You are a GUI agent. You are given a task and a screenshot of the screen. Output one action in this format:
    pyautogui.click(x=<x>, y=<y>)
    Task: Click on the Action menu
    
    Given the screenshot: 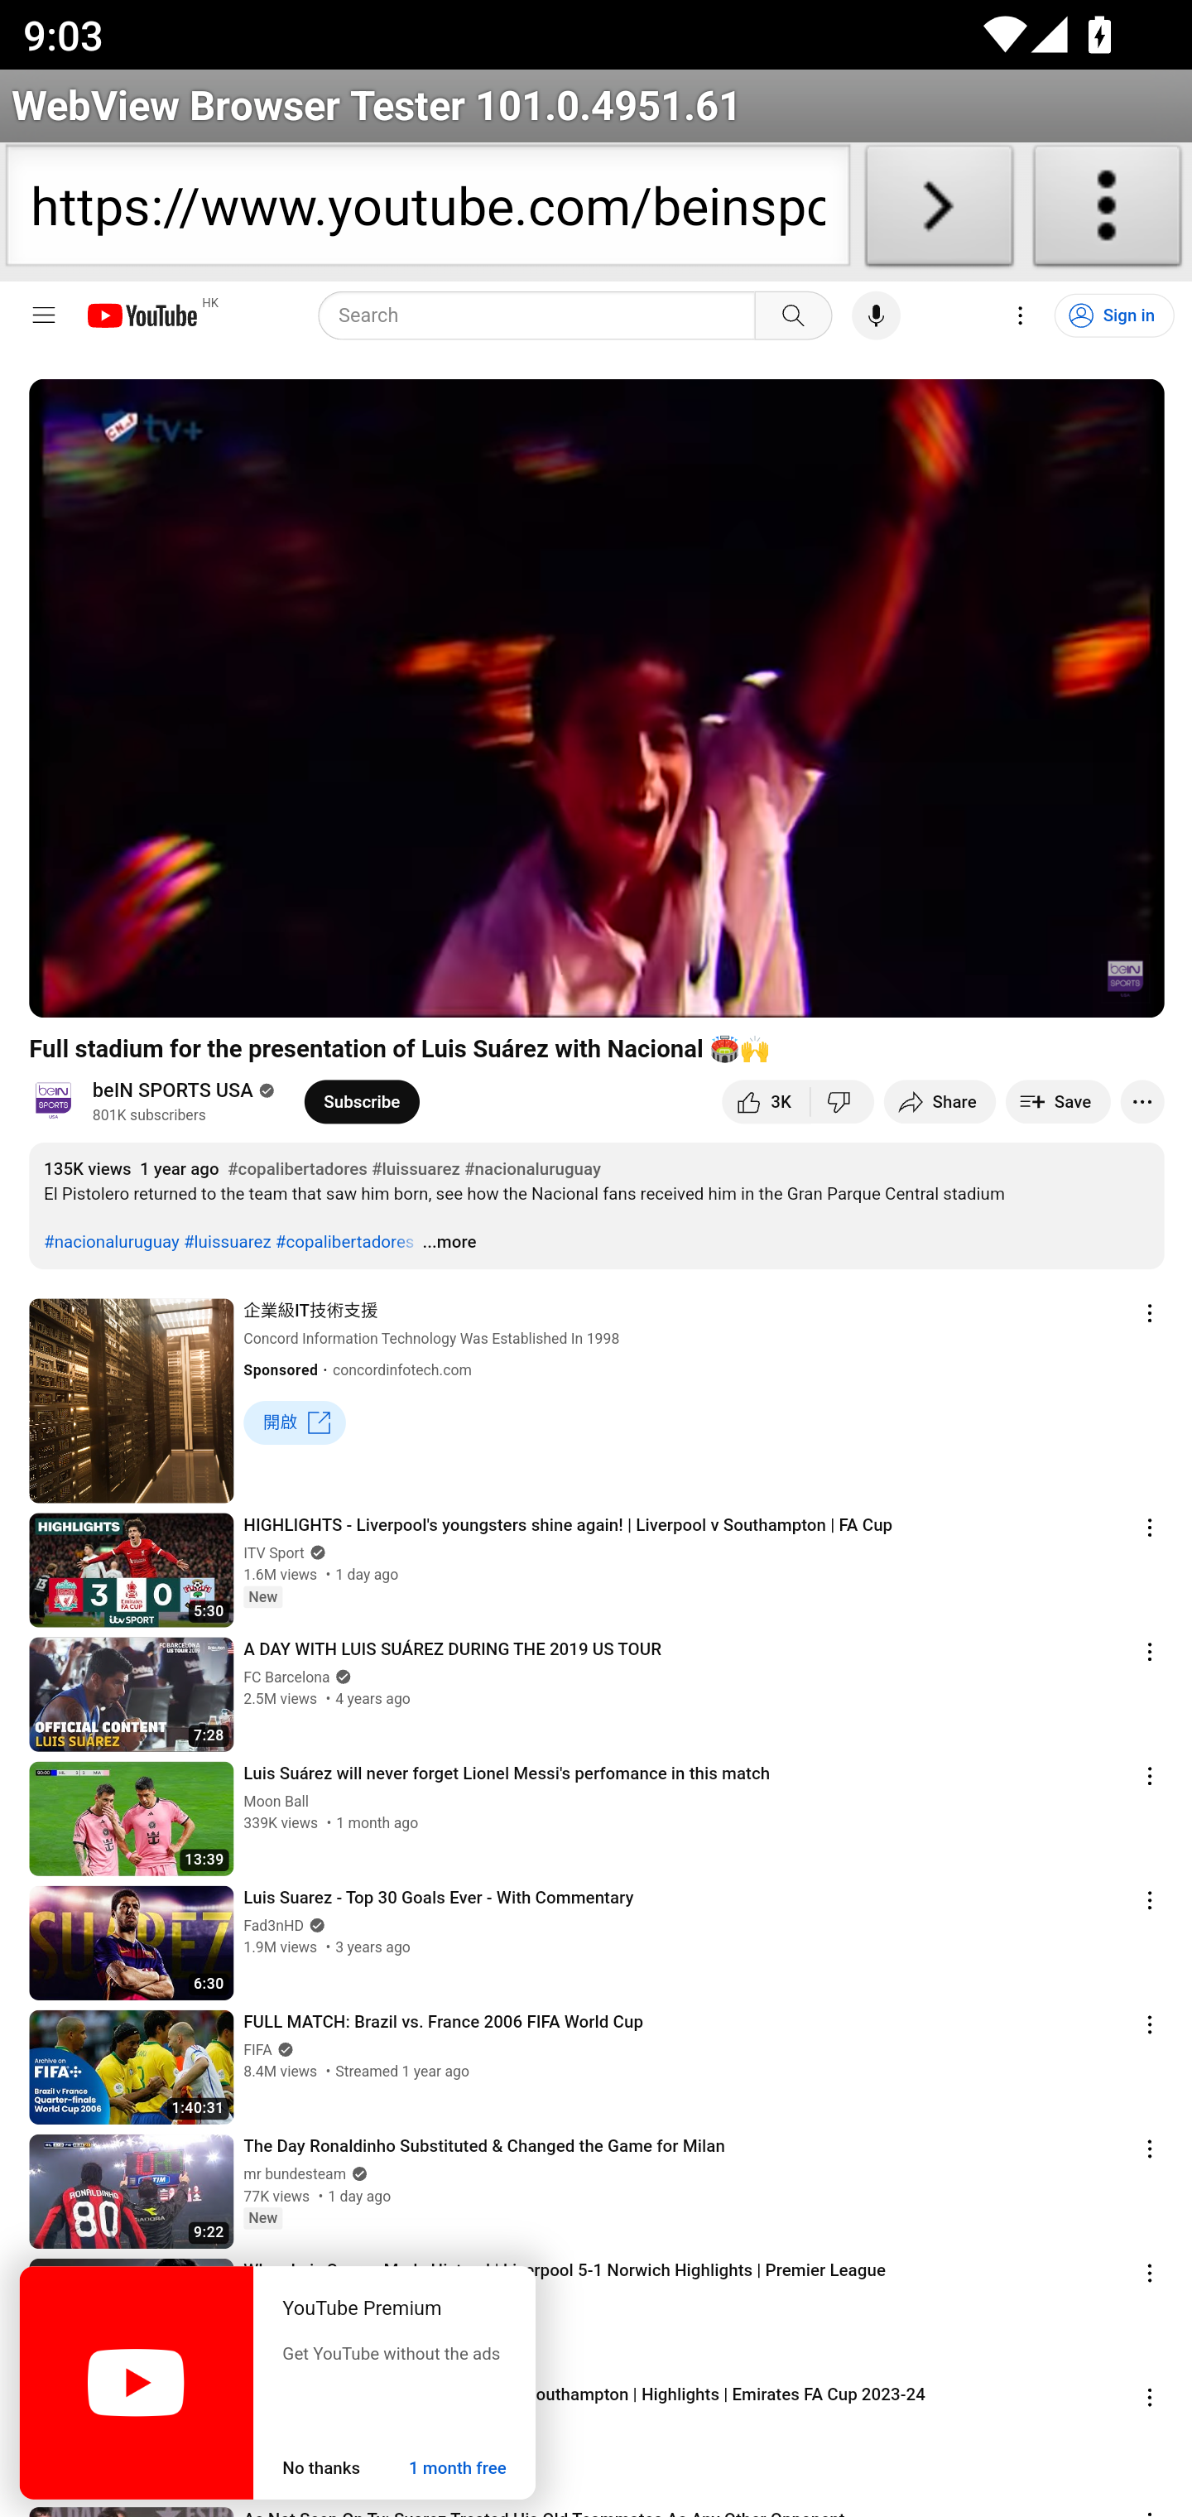 What is the action you would take?
    pyautogui.click(x=1150, y=1775)
    